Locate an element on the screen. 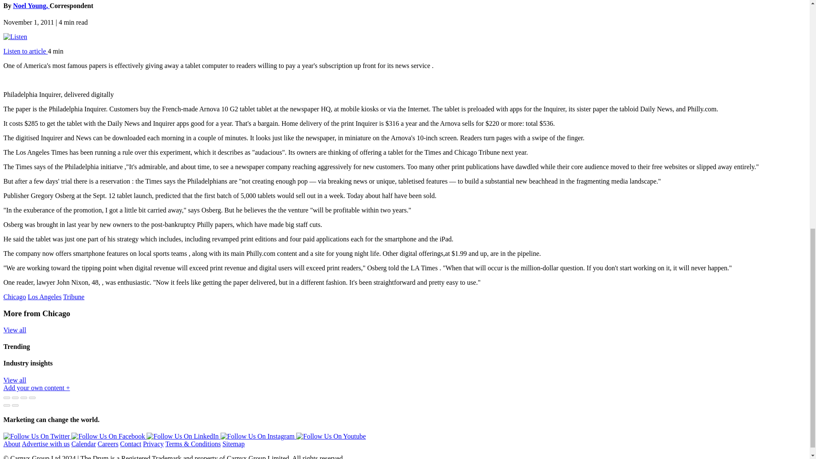 The image size is (816, 459). Careers is located at coordinates (108, 444).